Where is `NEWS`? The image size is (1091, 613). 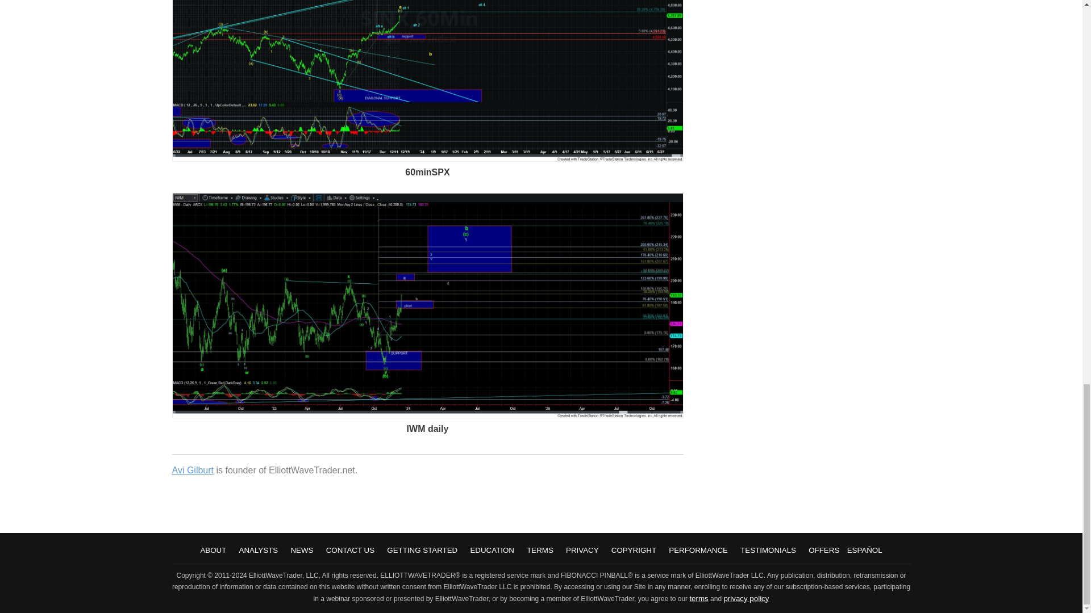 NEWS is located at coordinates (301, 551).